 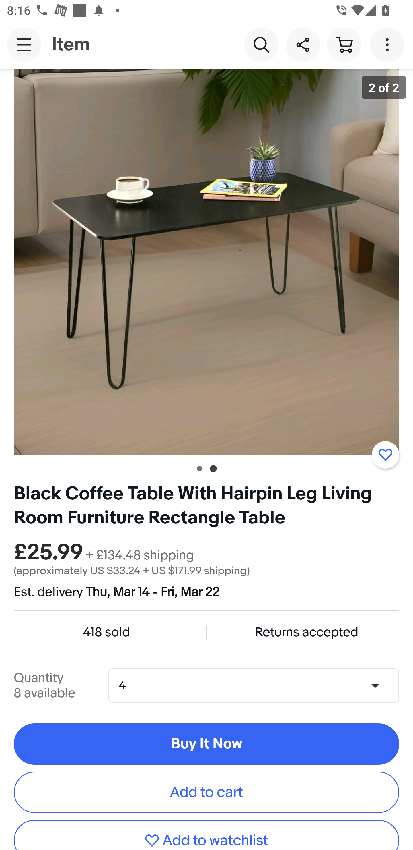 What do you see at coordinates (385, 455) in the screenshot?
I see `Add to watchlist` at bounding box center [385, 455].